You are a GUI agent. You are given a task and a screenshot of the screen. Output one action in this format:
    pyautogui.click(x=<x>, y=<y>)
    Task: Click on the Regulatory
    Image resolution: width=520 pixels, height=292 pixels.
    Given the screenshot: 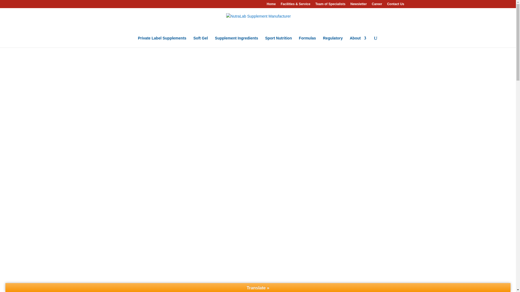 What is the action you would take?
    pyautogui.click(x=333, y=42)
    